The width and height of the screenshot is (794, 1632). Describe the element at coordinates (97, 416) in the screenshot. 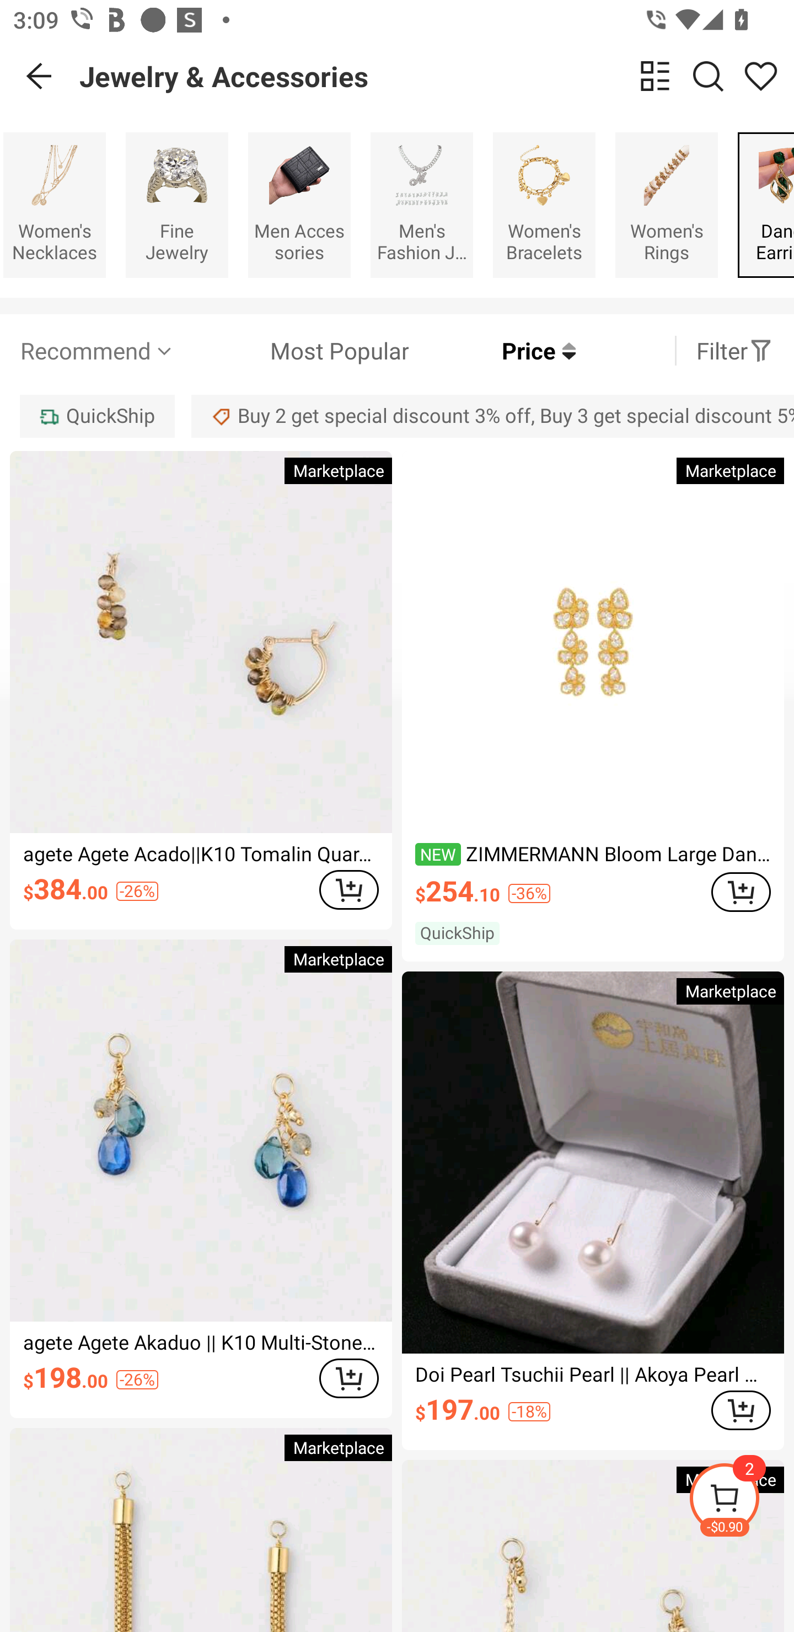

I see `QuickShip` at that location.